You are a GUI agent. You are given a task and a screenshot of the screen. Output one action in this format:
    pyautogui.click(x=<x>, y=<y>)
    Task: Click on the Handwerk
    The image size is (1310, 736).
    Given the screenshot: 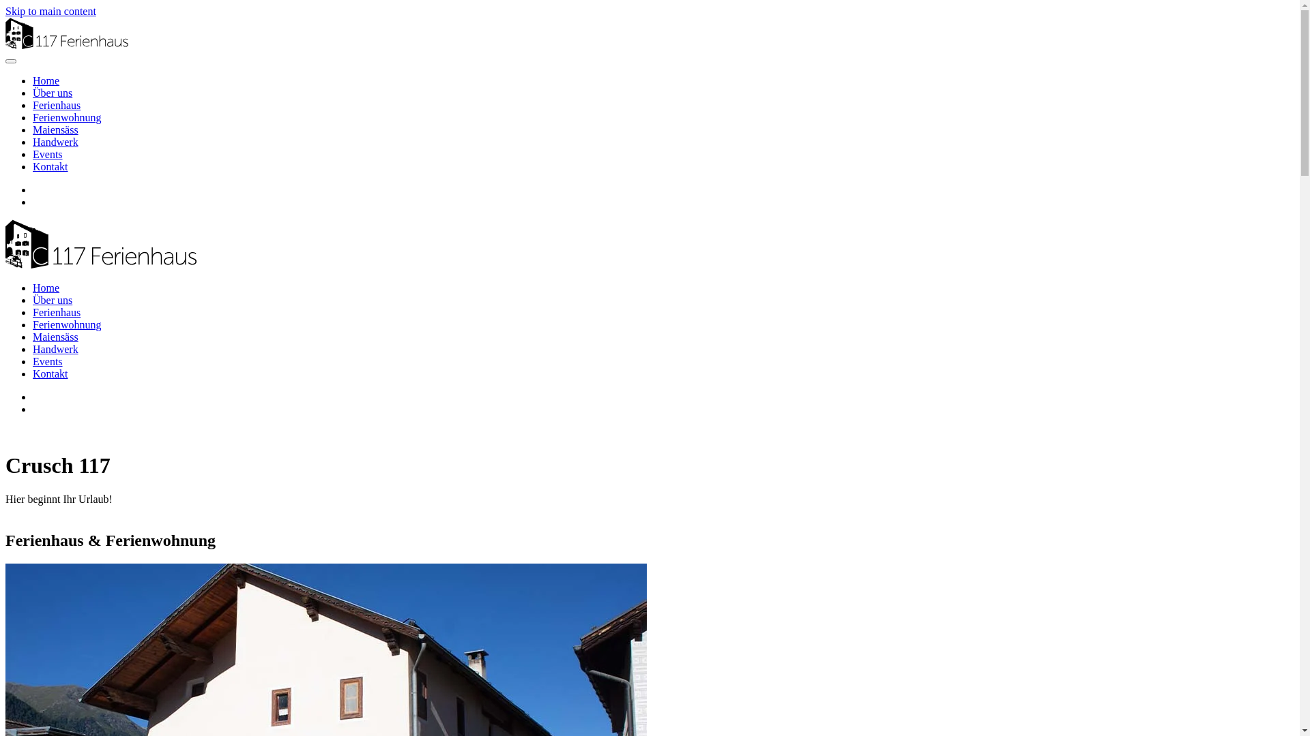 What is the action you would take?
    pyautogui.click(x=56, y=349)
    